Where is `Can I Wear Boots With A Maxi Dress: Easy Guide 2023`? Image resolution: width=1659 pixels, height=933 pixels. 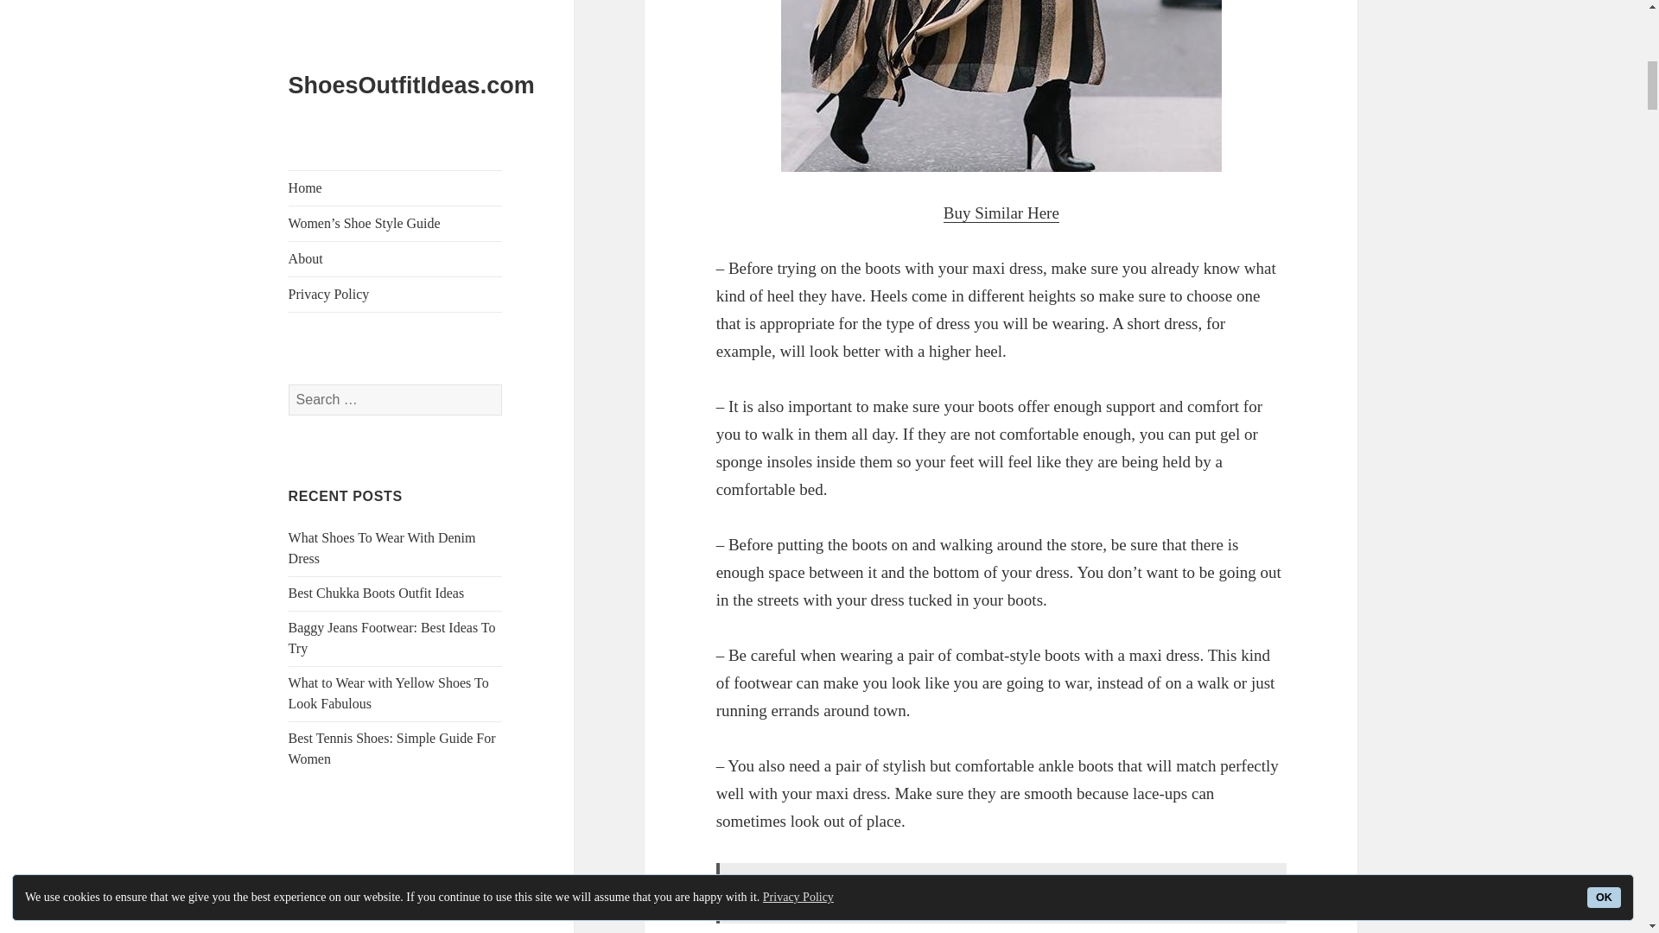 Can I Wear Boots With A Maxi Dress: Easy Guide 2023 is located at coordinates (1001, 86).